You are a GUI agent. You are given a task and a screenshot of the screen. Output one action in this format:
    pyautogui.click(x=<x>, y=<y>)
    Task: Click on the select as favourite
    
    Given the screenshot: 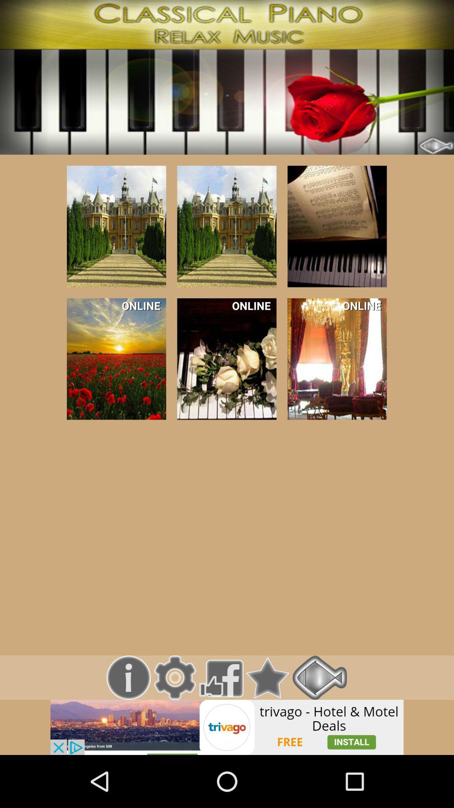 What is the action you would take?
    pyautogui.click(x=267, y=678)
    